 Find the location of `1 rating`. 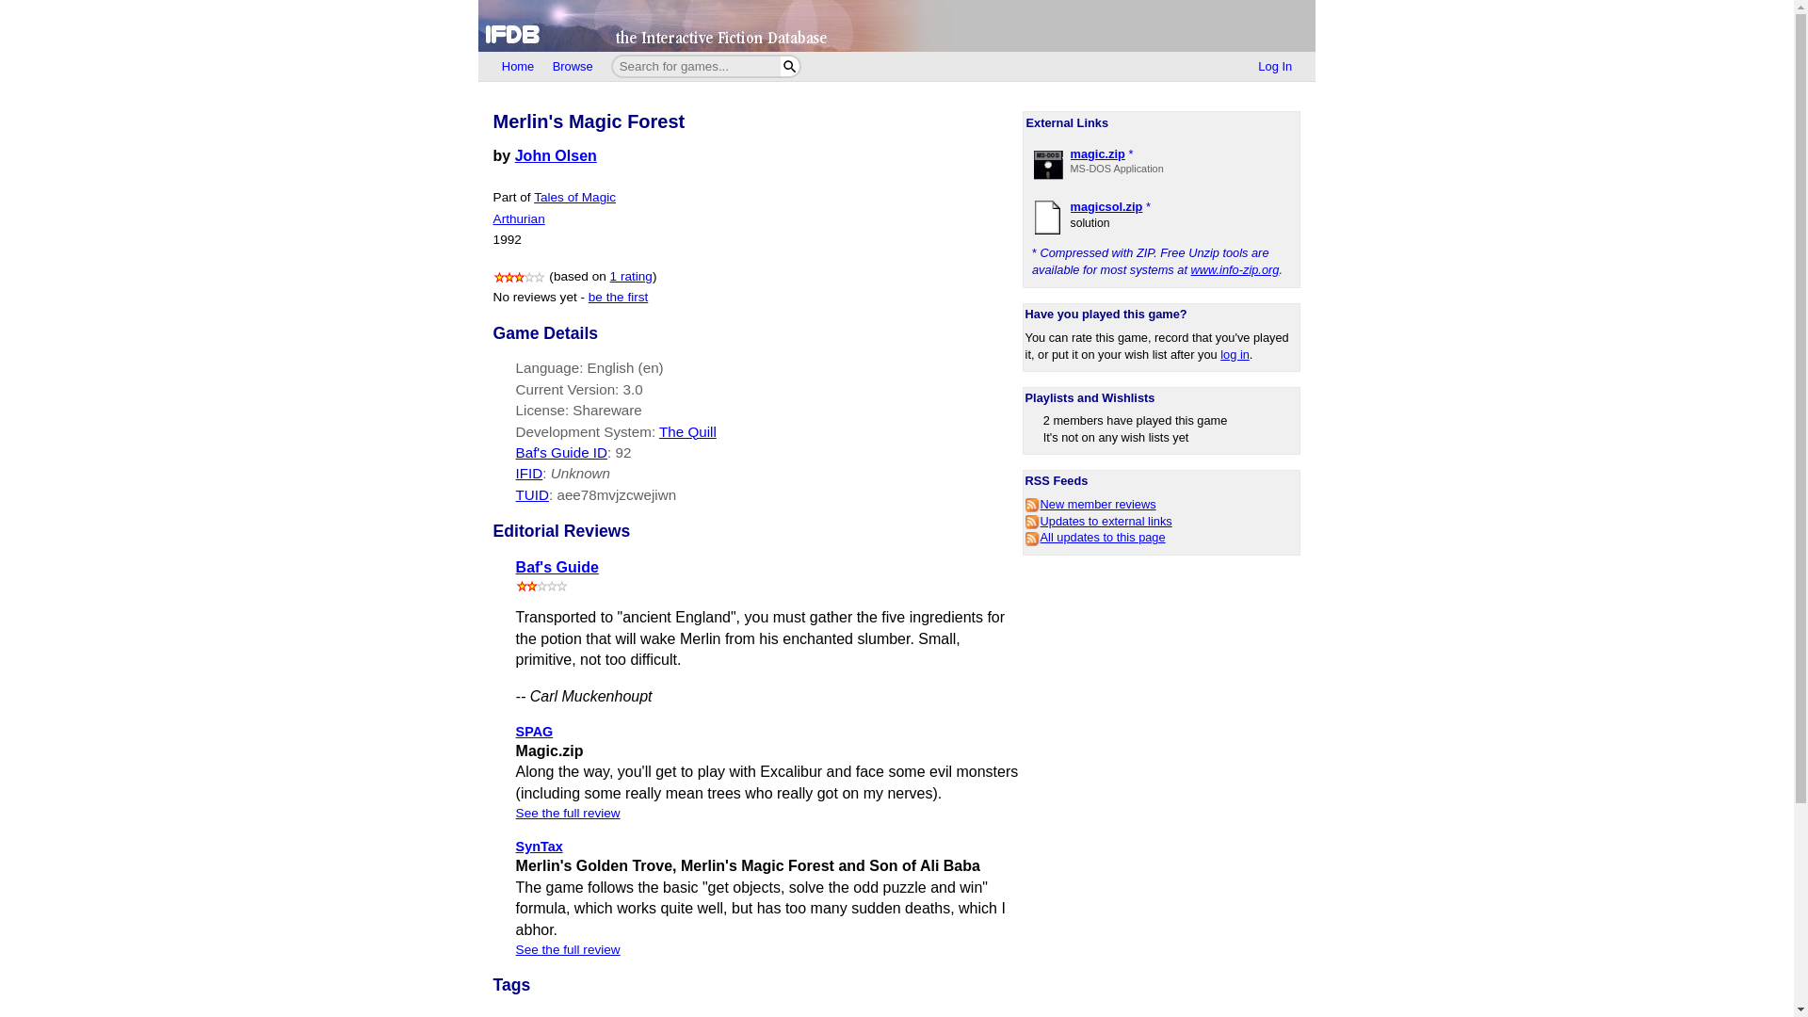

1 rating is located at coordinates (631, 277).